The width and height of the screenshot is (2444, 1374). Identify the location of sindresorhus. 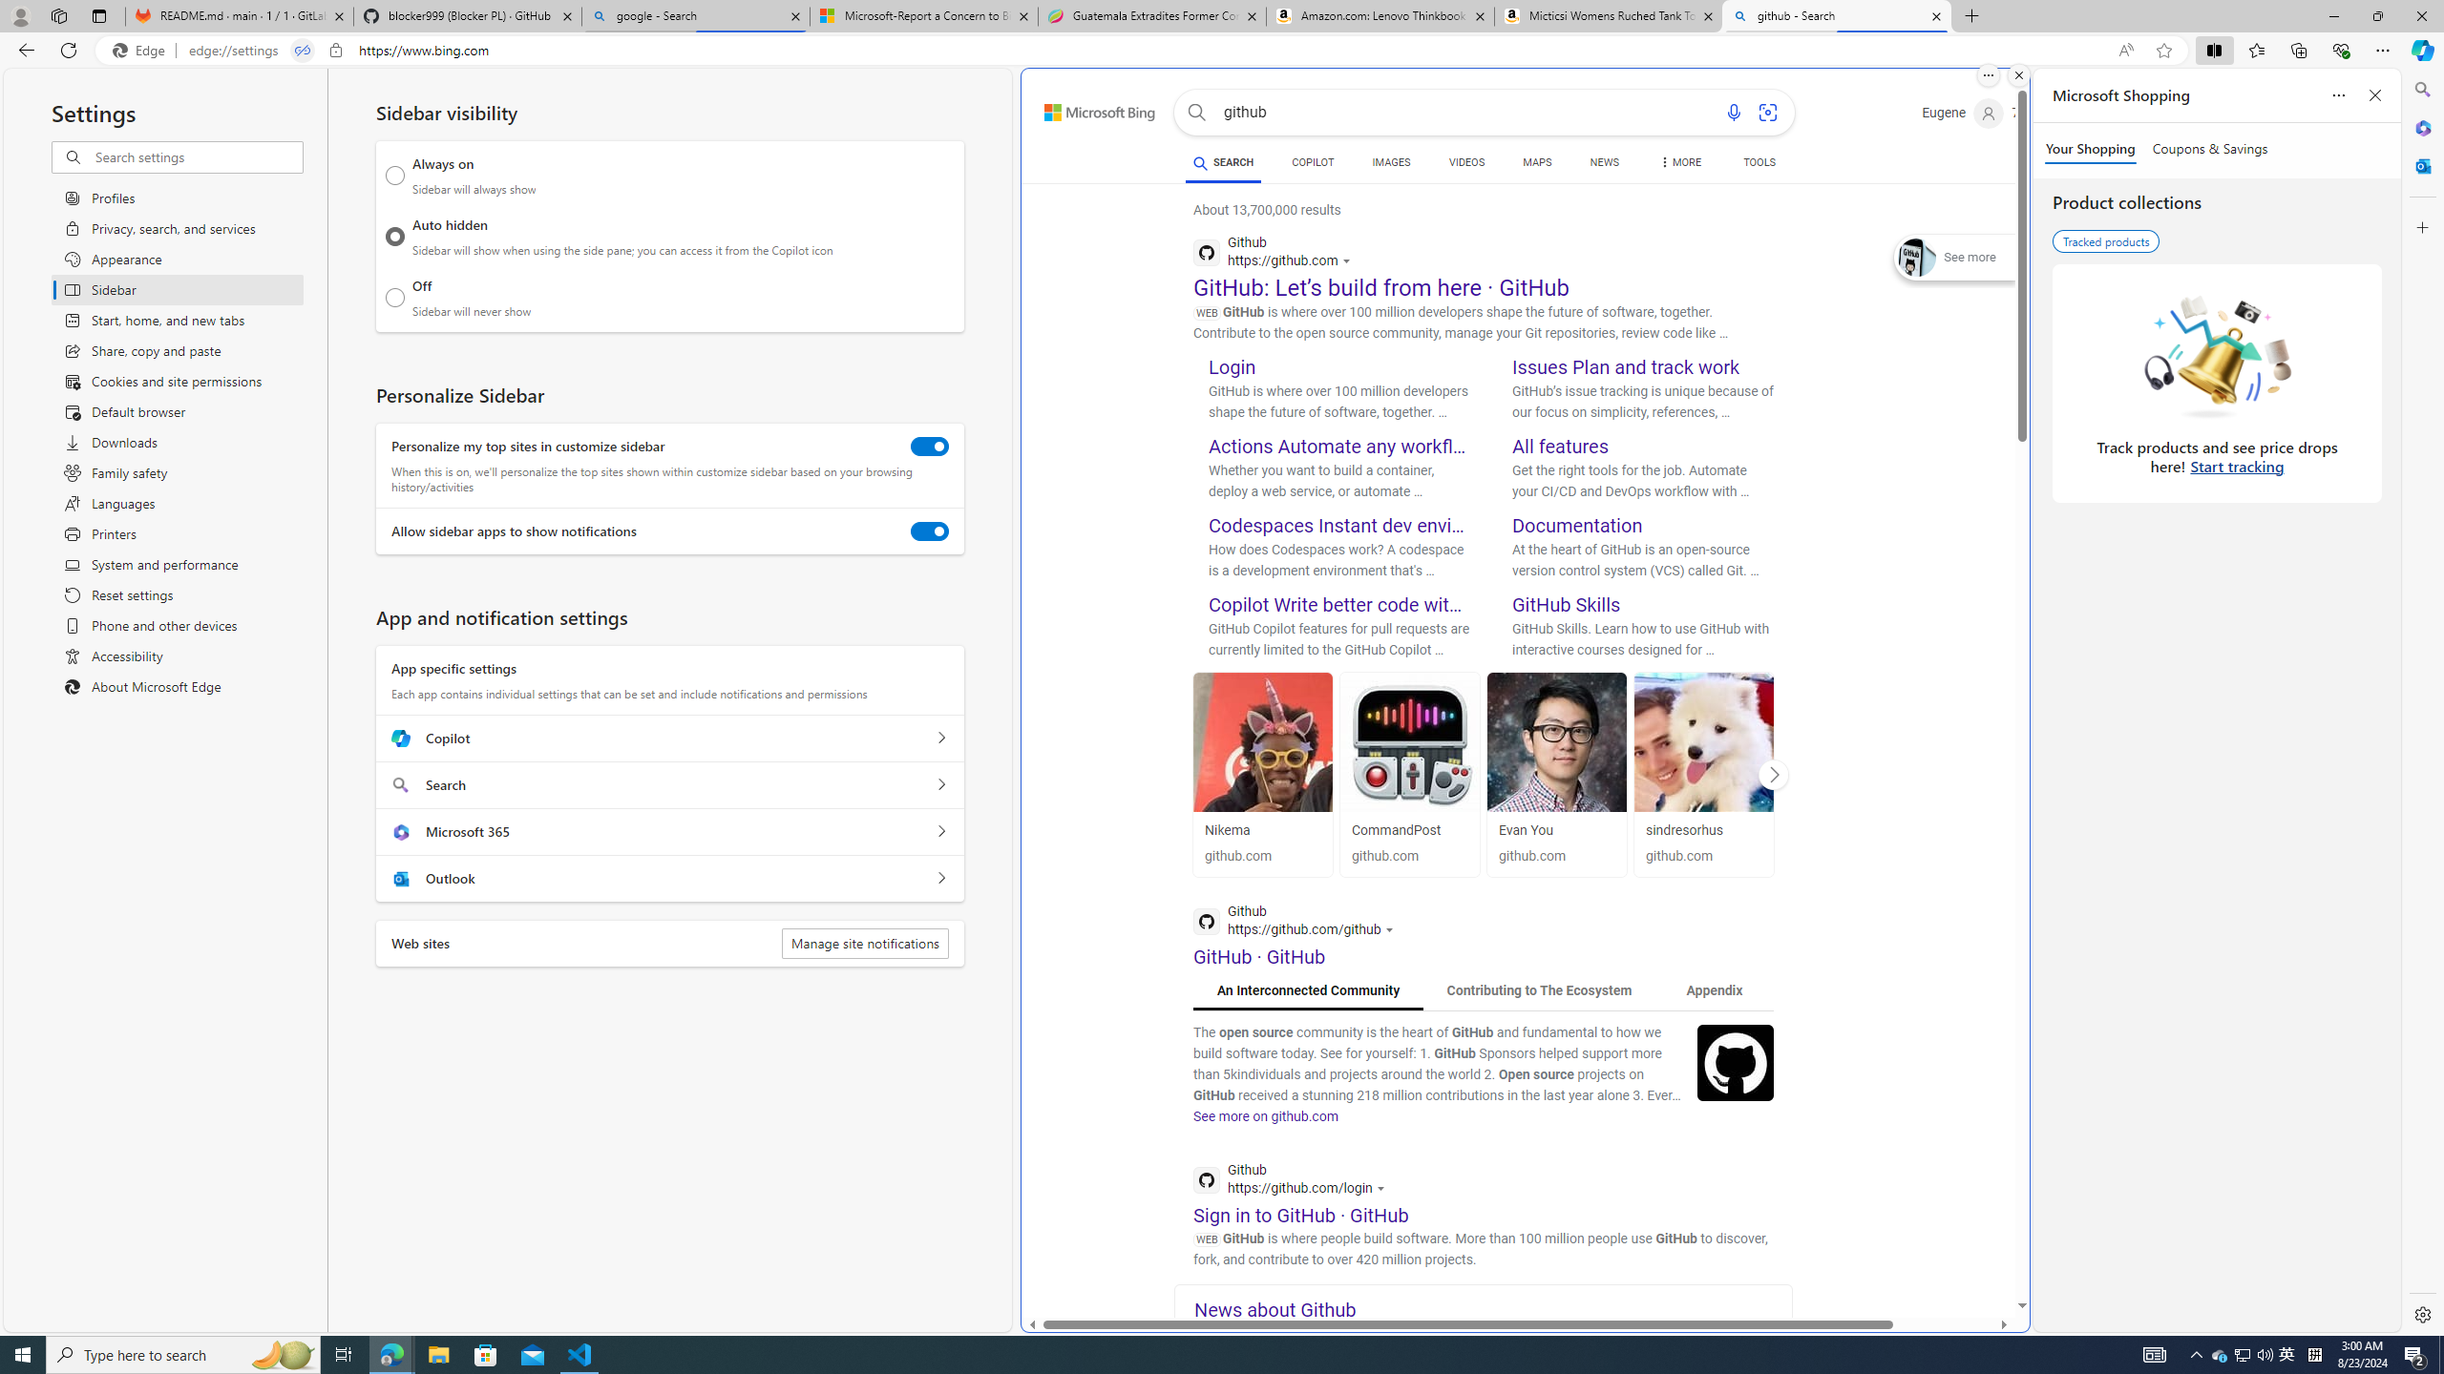
(1703, 830).